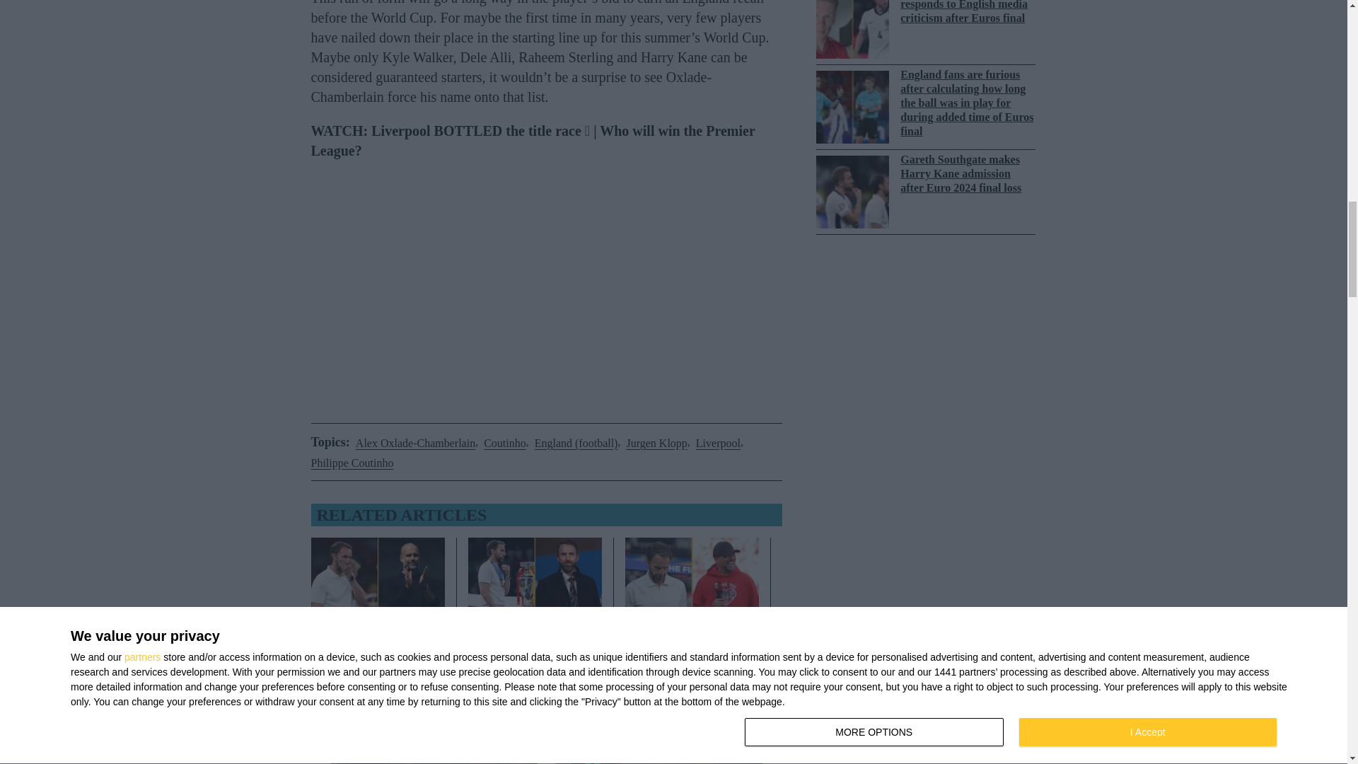 Image resolution: width=1358 pixels, height=764 pixels. Describe the element at coordinates (535, 673) in the screenshot. I see `Callum Boyle` at that location.